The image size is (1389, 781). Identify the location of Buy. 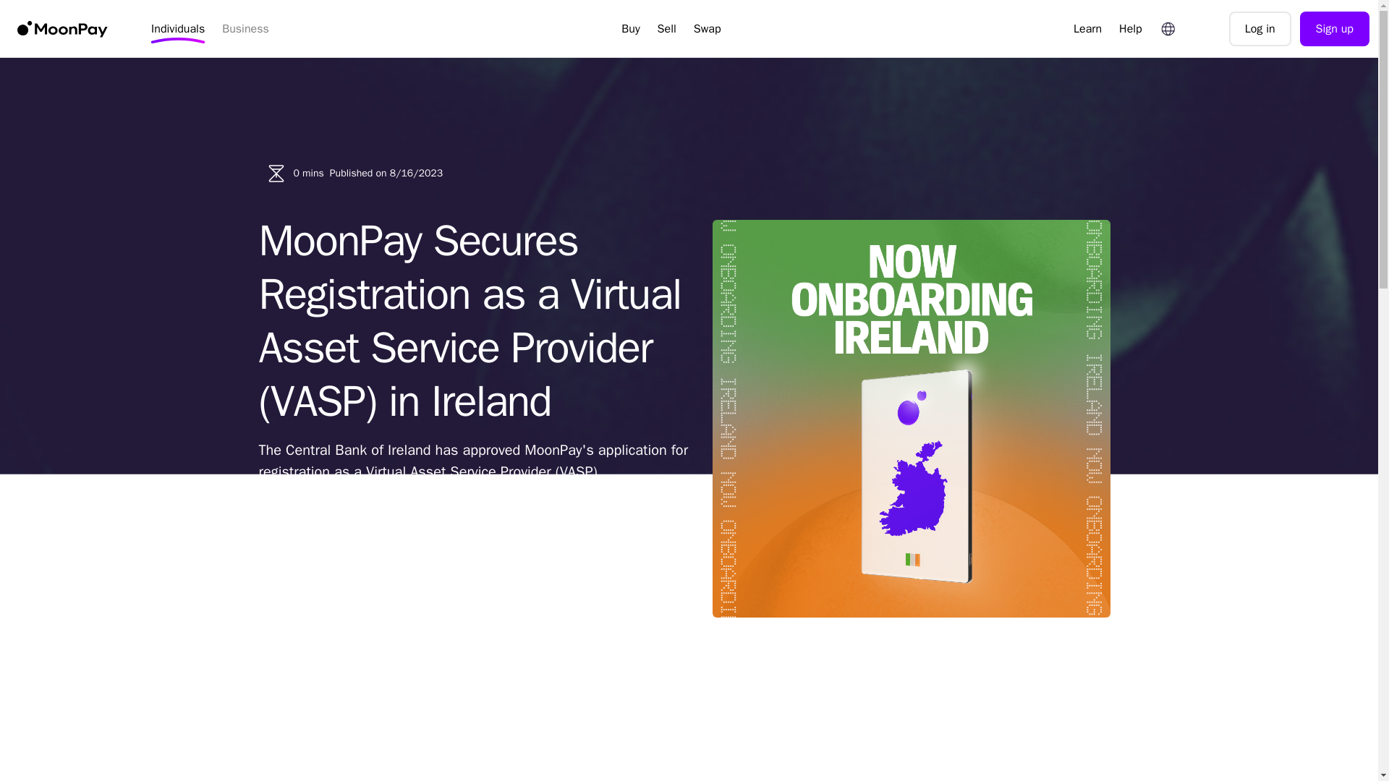
(630, 29).